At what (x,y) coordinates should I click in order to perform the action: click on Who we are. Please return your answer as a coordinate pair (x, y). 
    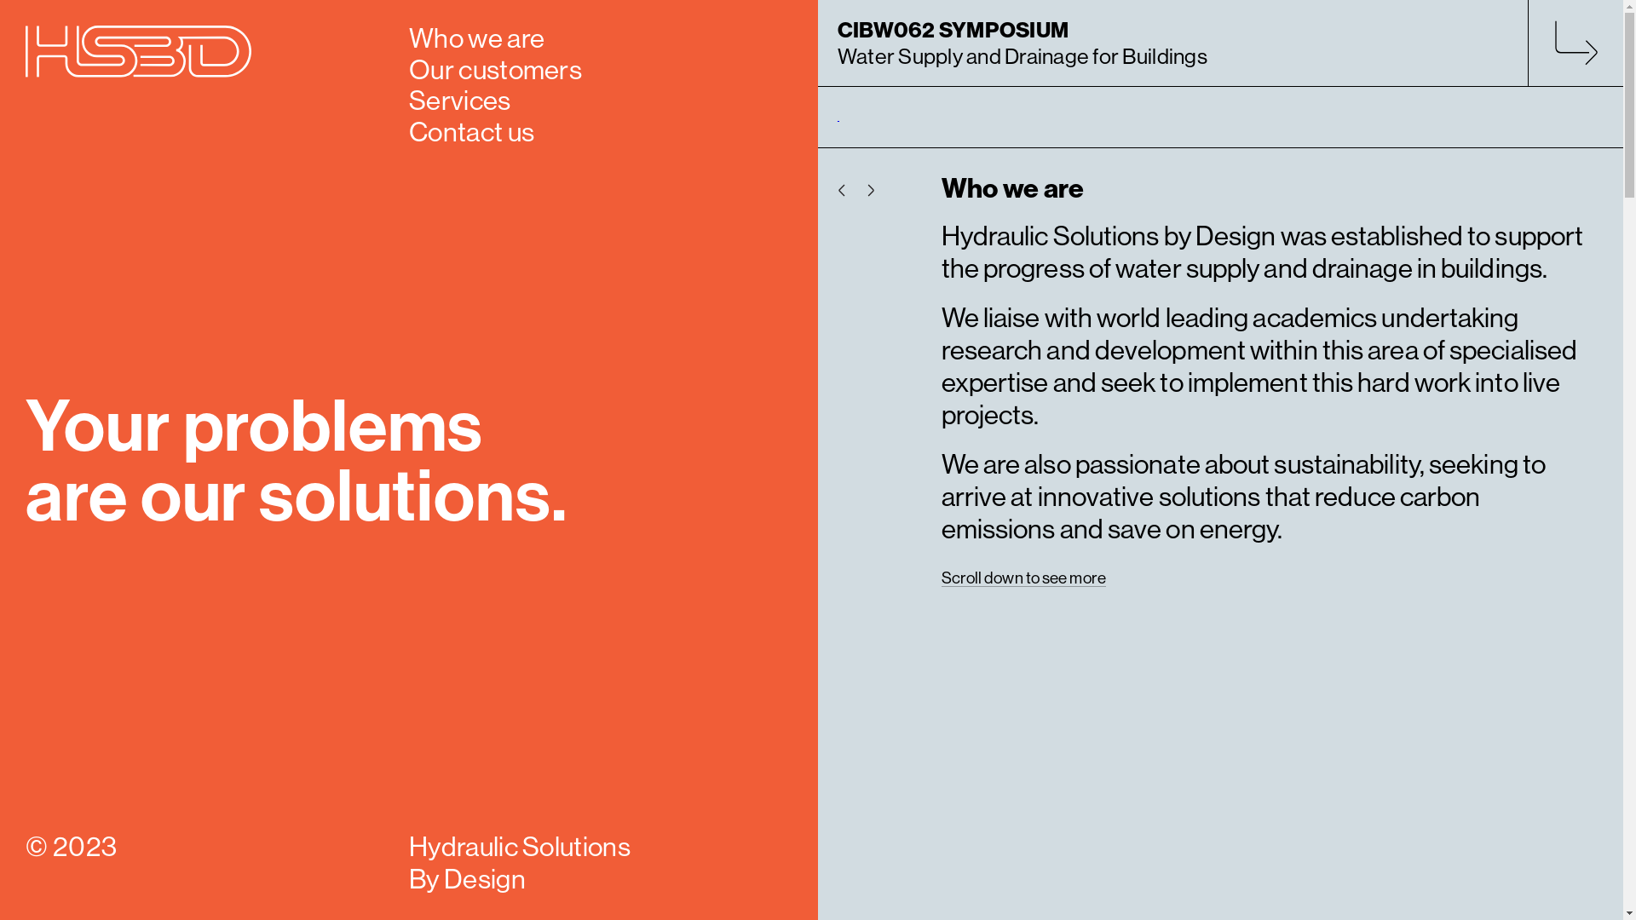
    Looking at the image, I should click on (477, 37).